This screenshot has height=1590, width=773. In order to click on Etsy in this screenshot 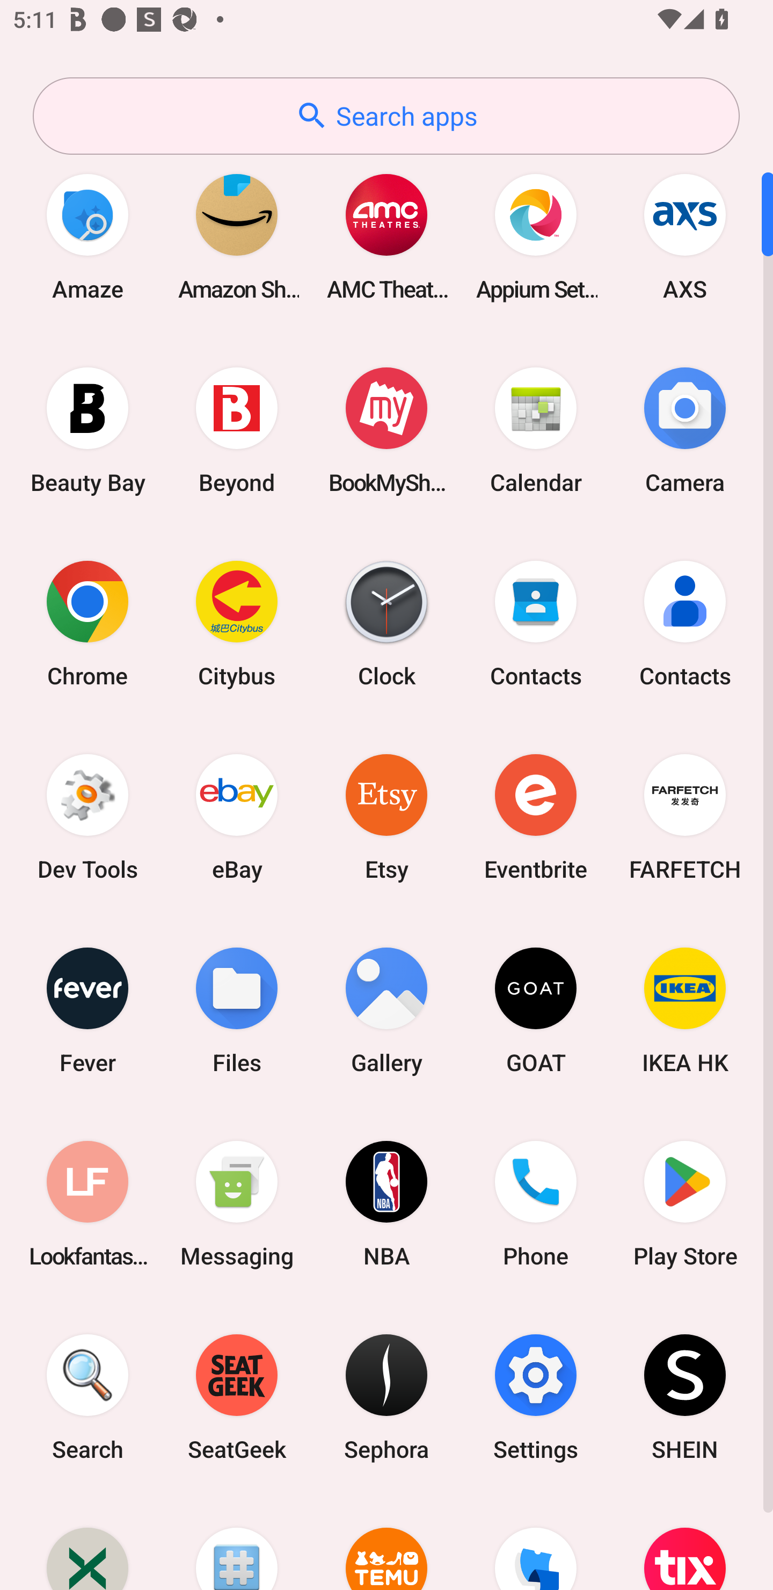, I will do `click(386, 816)`.